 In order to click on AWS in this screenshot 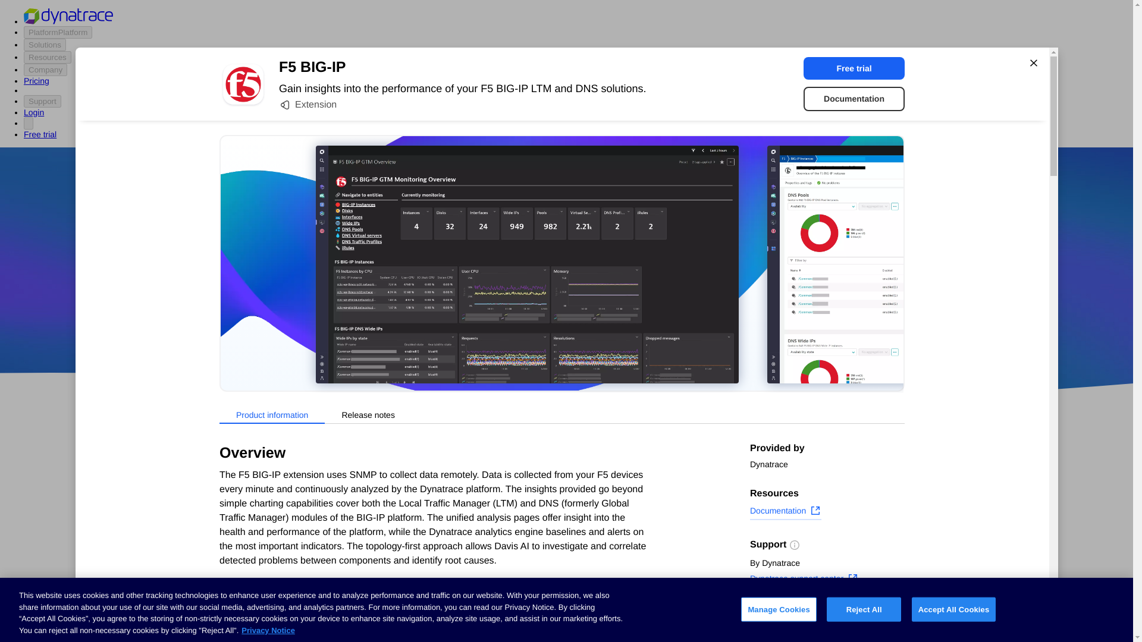, I will do `click(500, 328)`.